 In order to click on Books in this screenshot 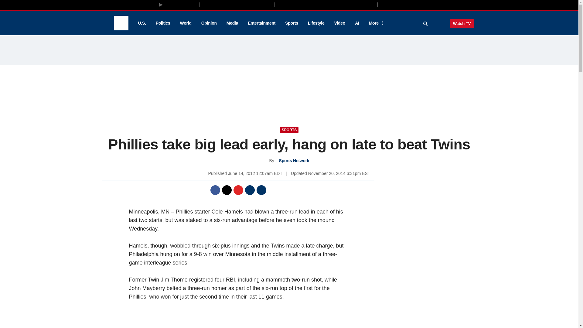, I will do `click(403, 5)`.